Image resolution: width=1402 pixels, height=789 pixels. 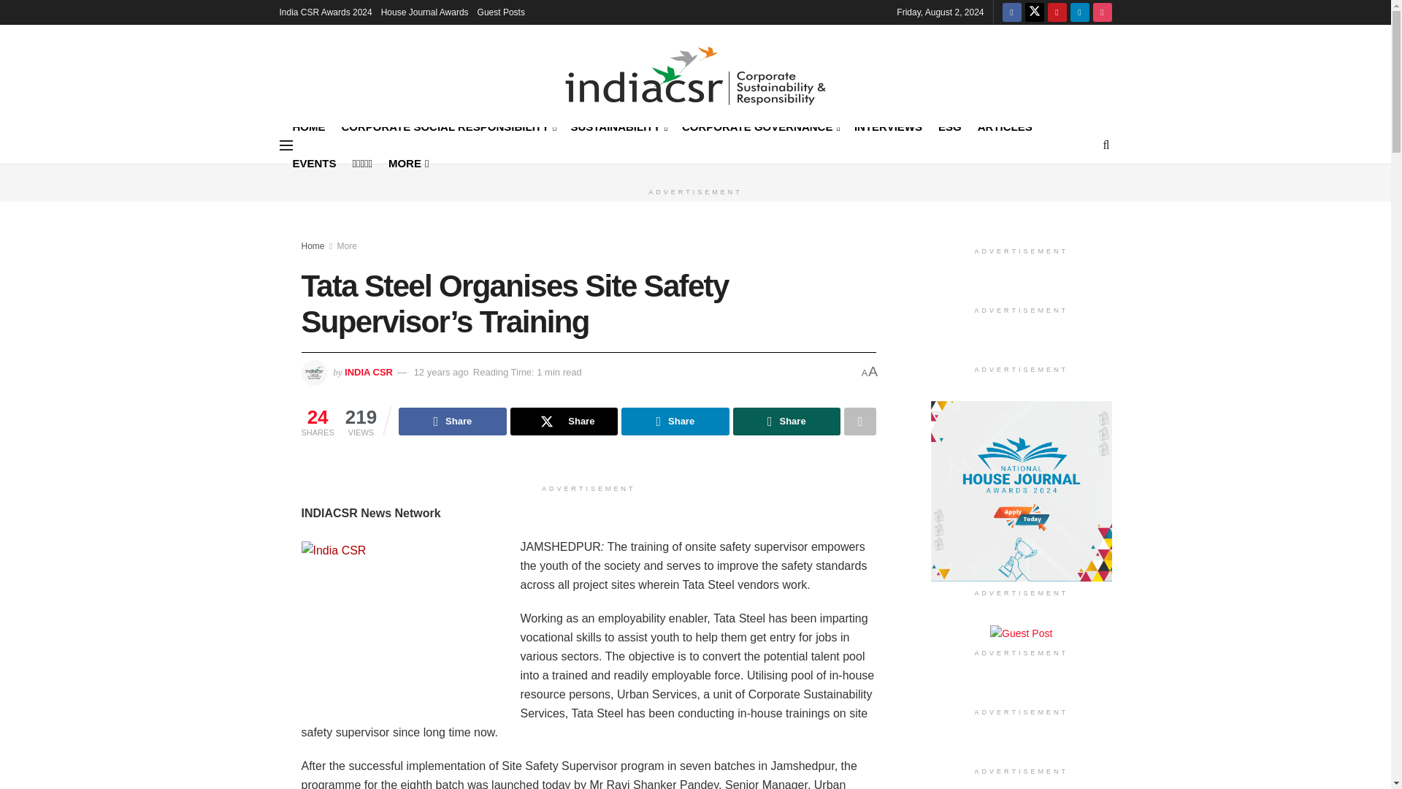 I want to click on ARTICLES, so click(x=1005, y=126).